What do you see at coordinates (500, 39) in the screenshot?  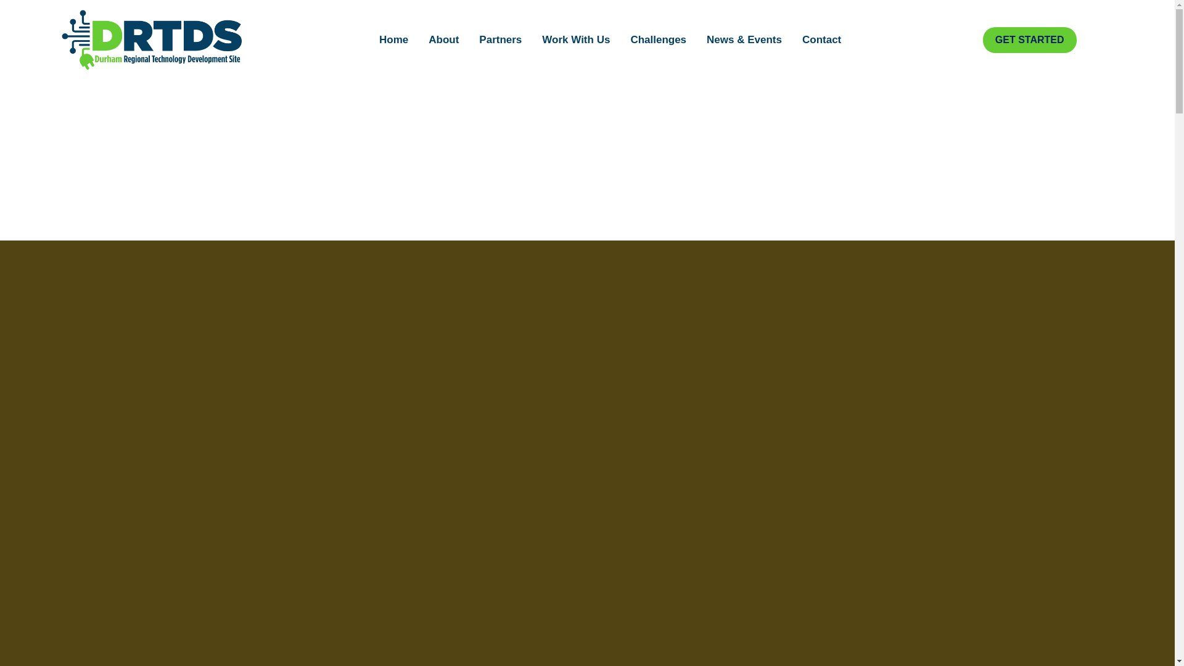 I see `Partners` at bounding box center [500, 39].